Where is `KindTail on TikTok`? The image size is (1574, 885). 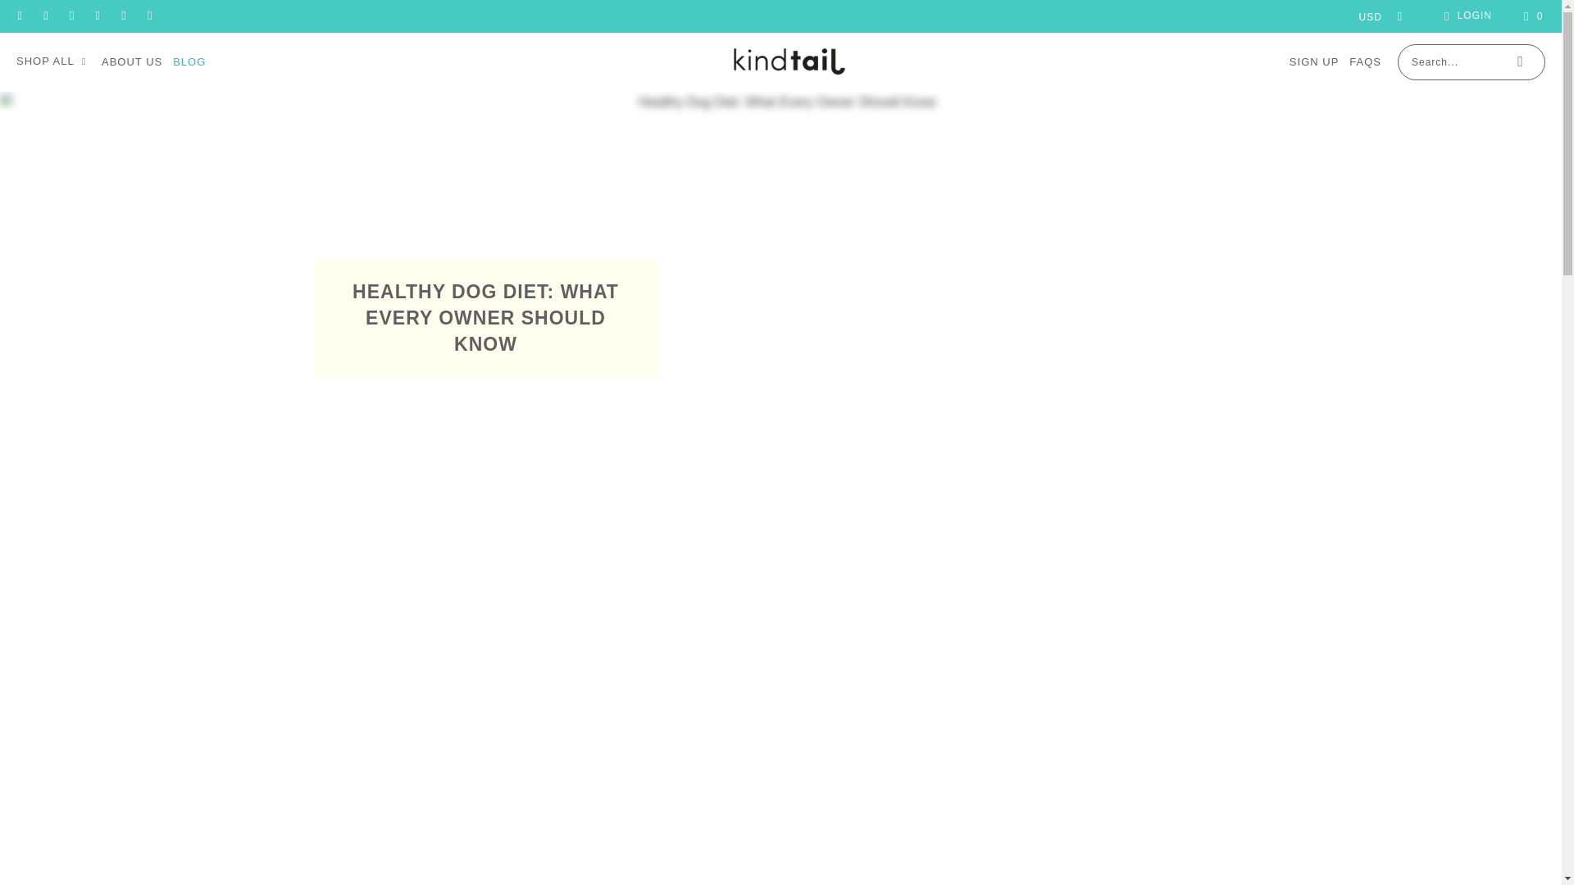
KindTail on TikTok is located at coordinates (123, 16).